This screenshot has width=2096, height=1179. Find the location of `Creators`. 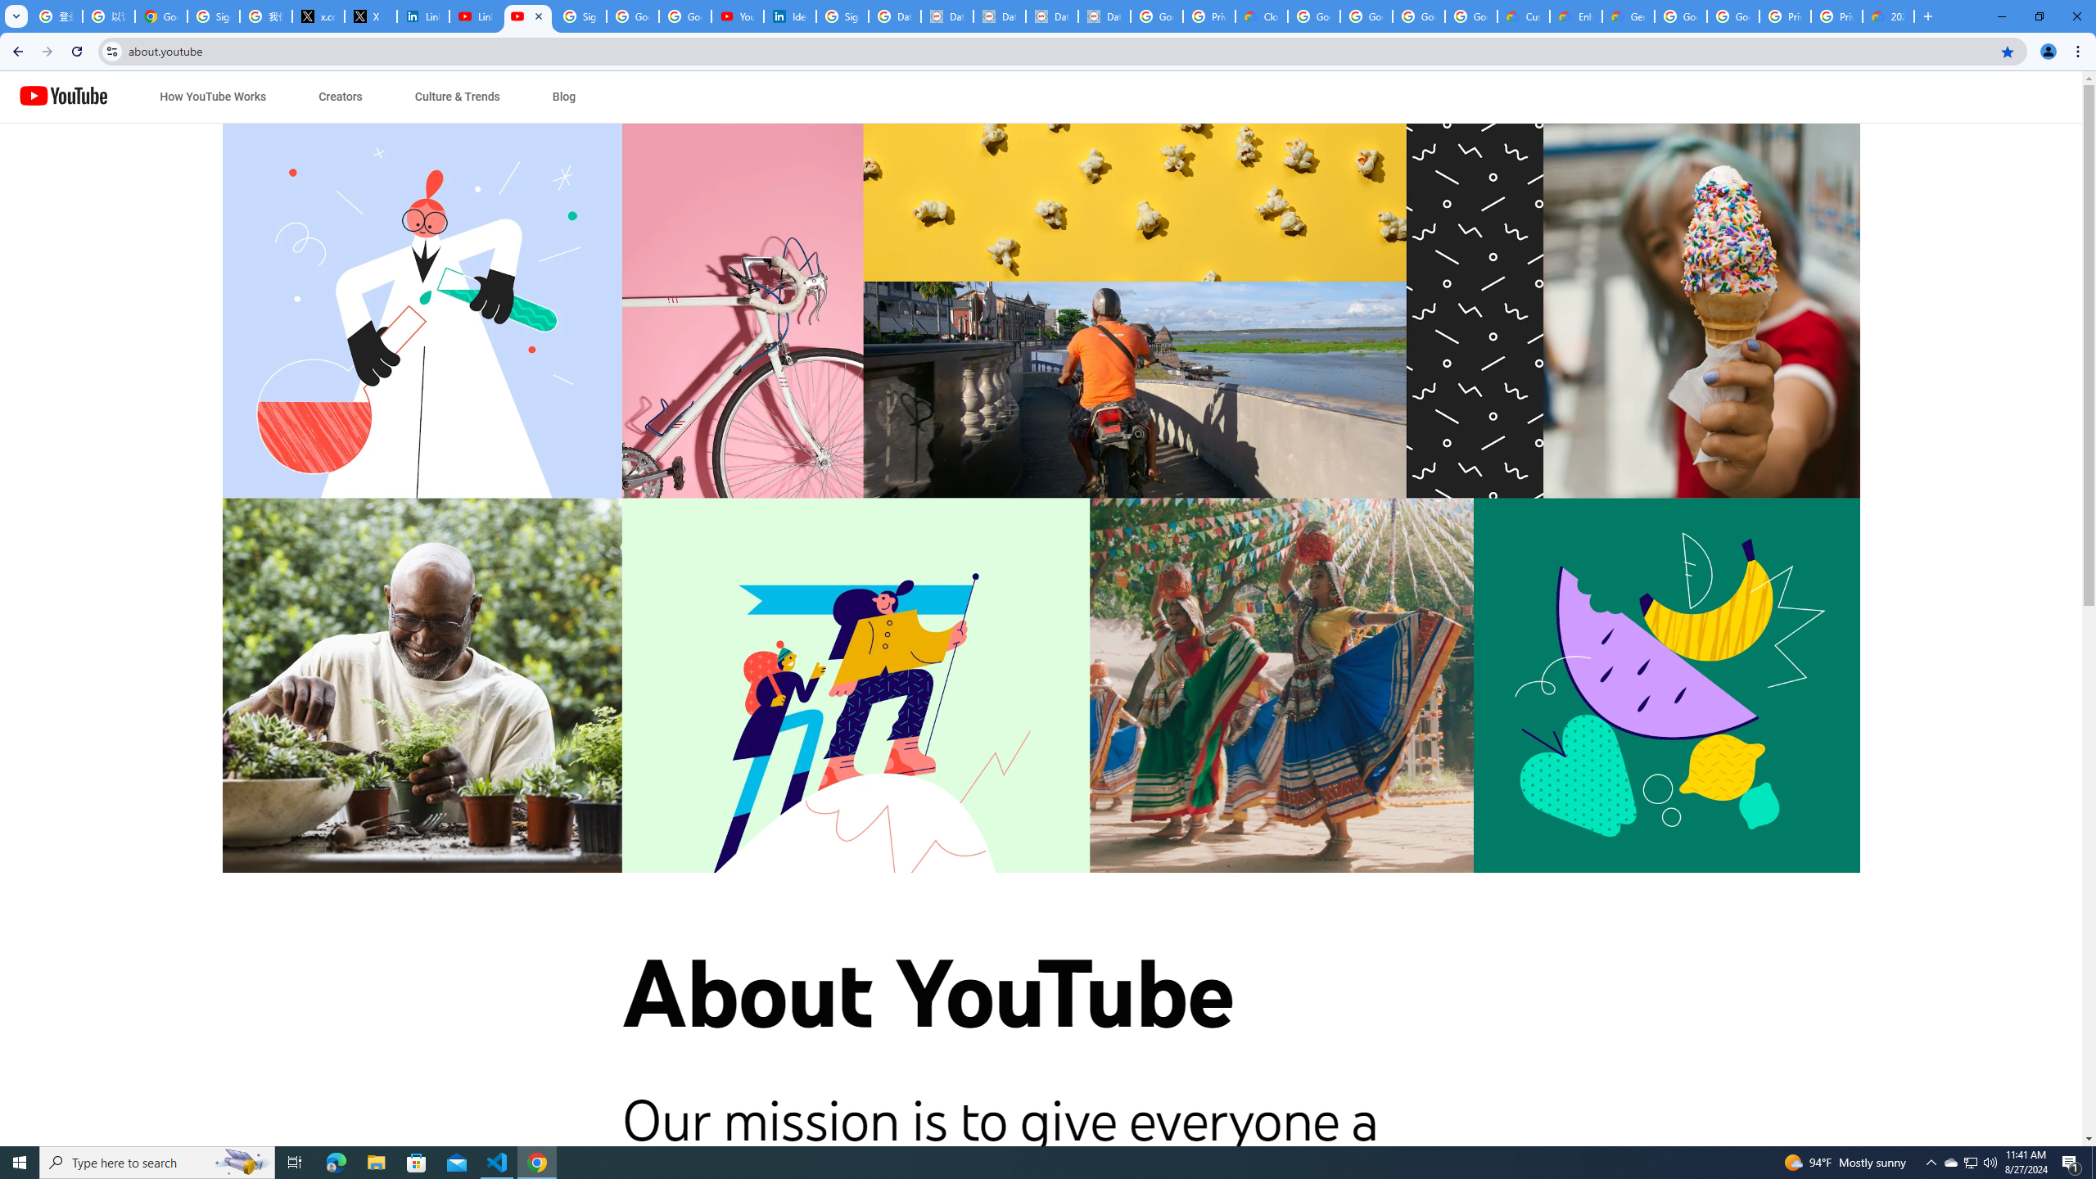

Creators is located at coordinates (341, 97).